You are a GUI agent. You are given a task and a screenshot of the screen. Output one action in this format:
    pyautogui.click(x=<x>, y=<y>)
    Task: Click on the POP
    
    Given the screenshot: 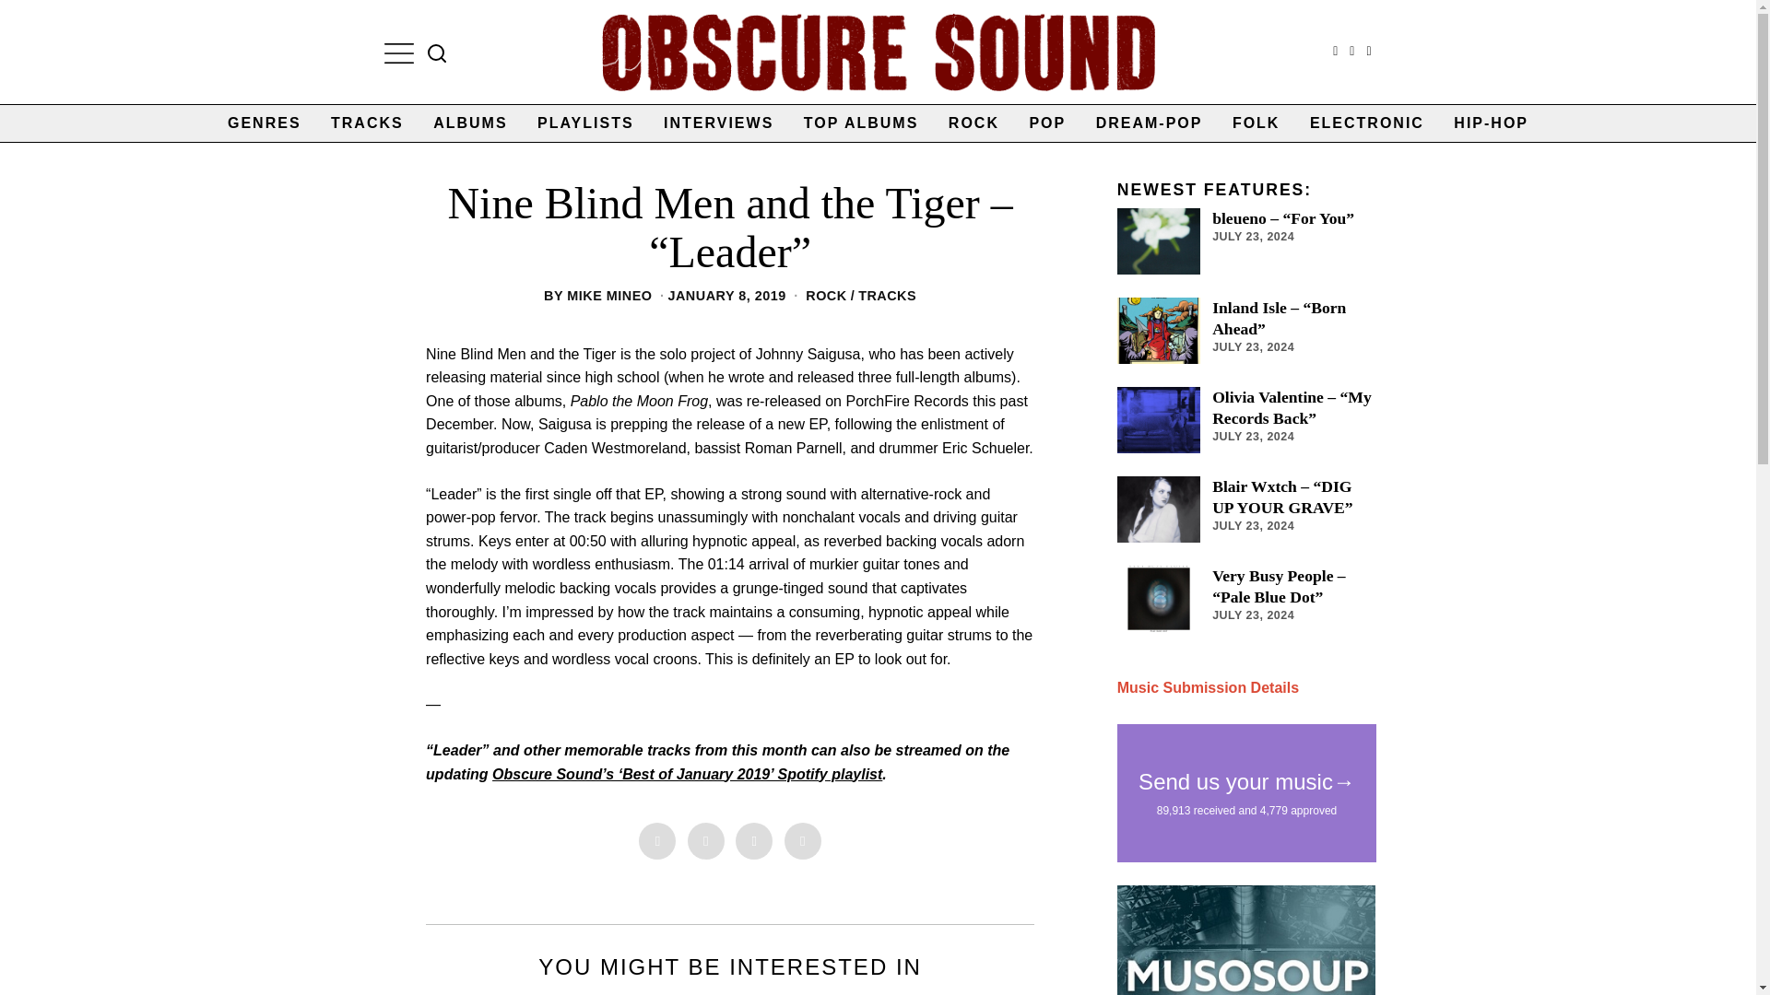 What is the action you would take?
    pyautogui.click(x=1047, y=123)
    